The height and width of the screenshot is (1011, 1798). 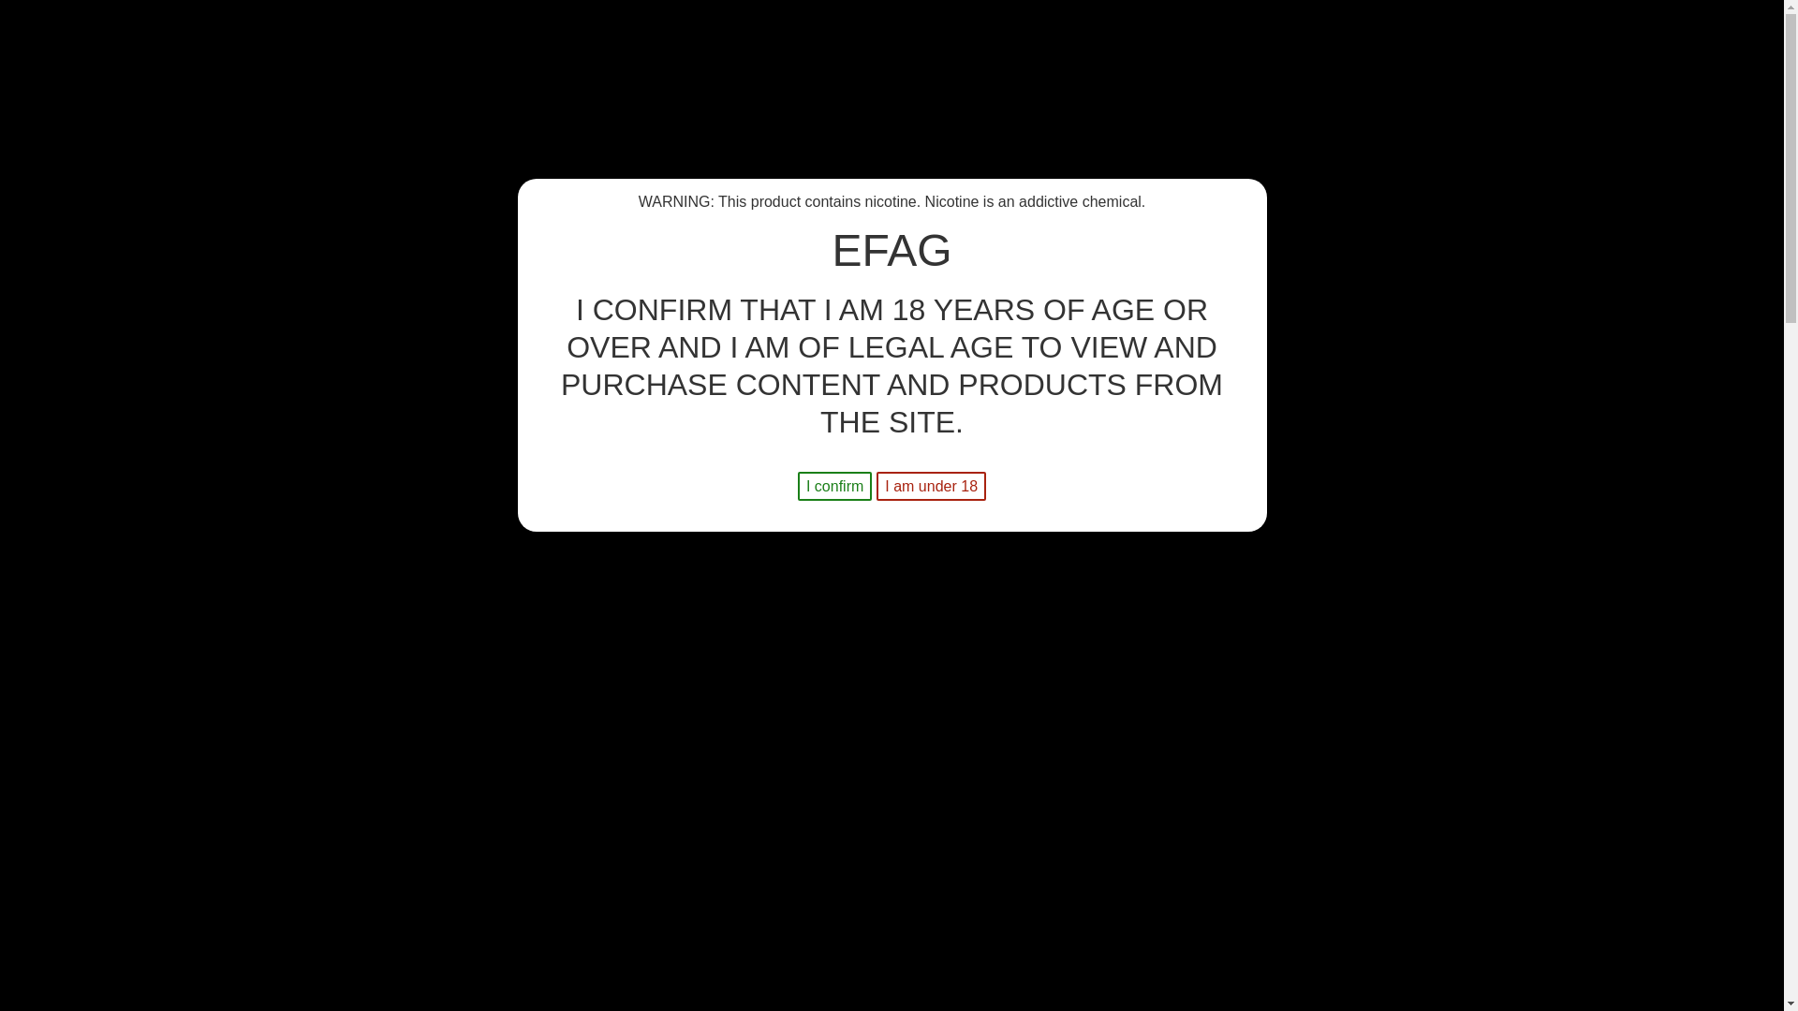 What do you see at coordinates (1496, 129) in the screenshot?
I see `Log in to your customer account` at bounding box center [1496, 129].